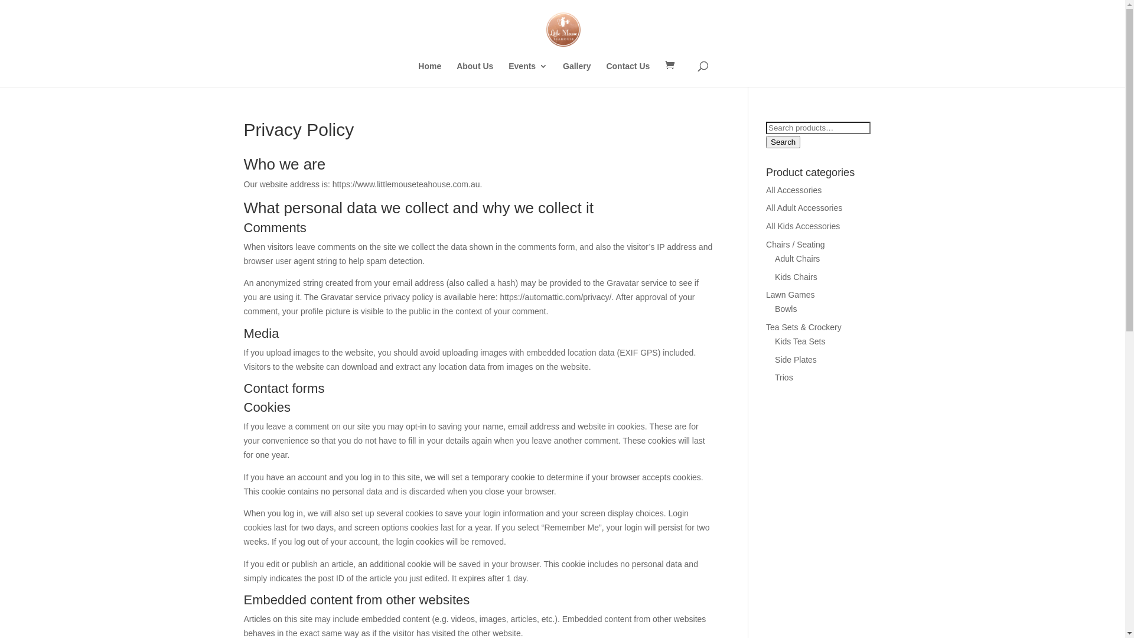 This screenshot has height=638, width=1134. Describe the element at coordinates (628, 74) in the screenshot. I see `Contact Us` at that location.